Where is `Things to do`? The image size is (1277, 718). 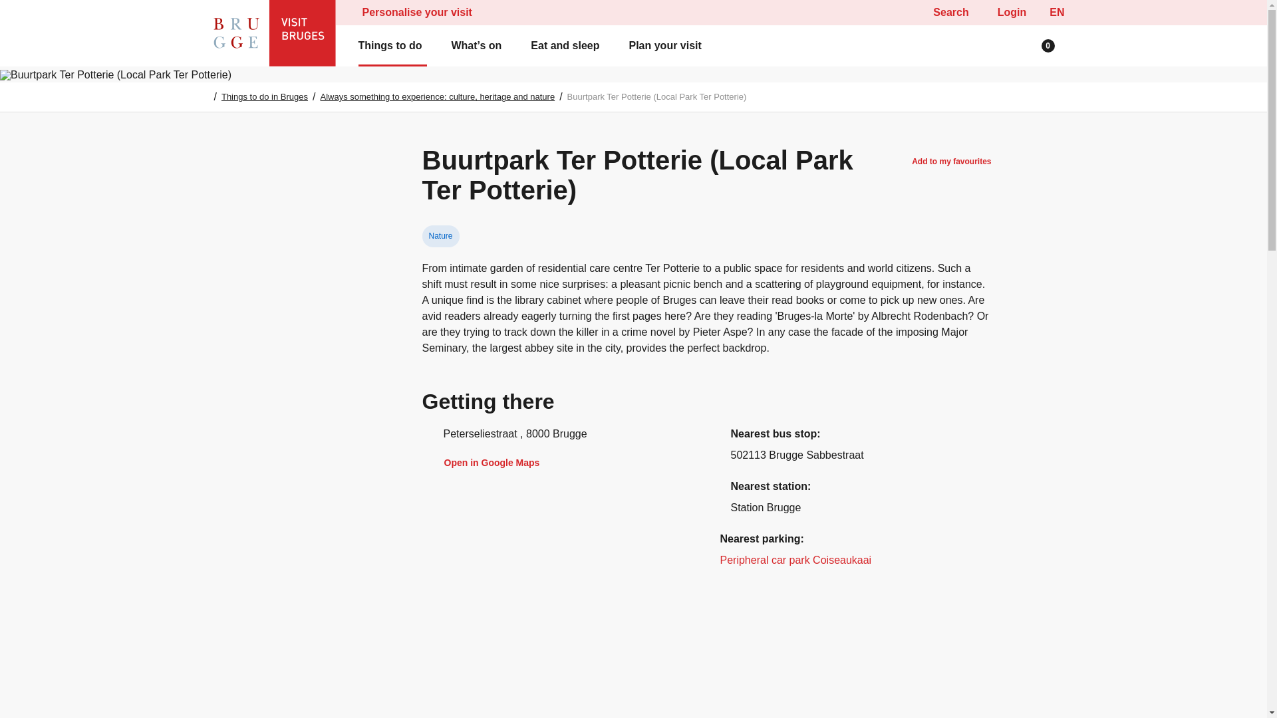 Things to do is located at coordinates (392, 45).